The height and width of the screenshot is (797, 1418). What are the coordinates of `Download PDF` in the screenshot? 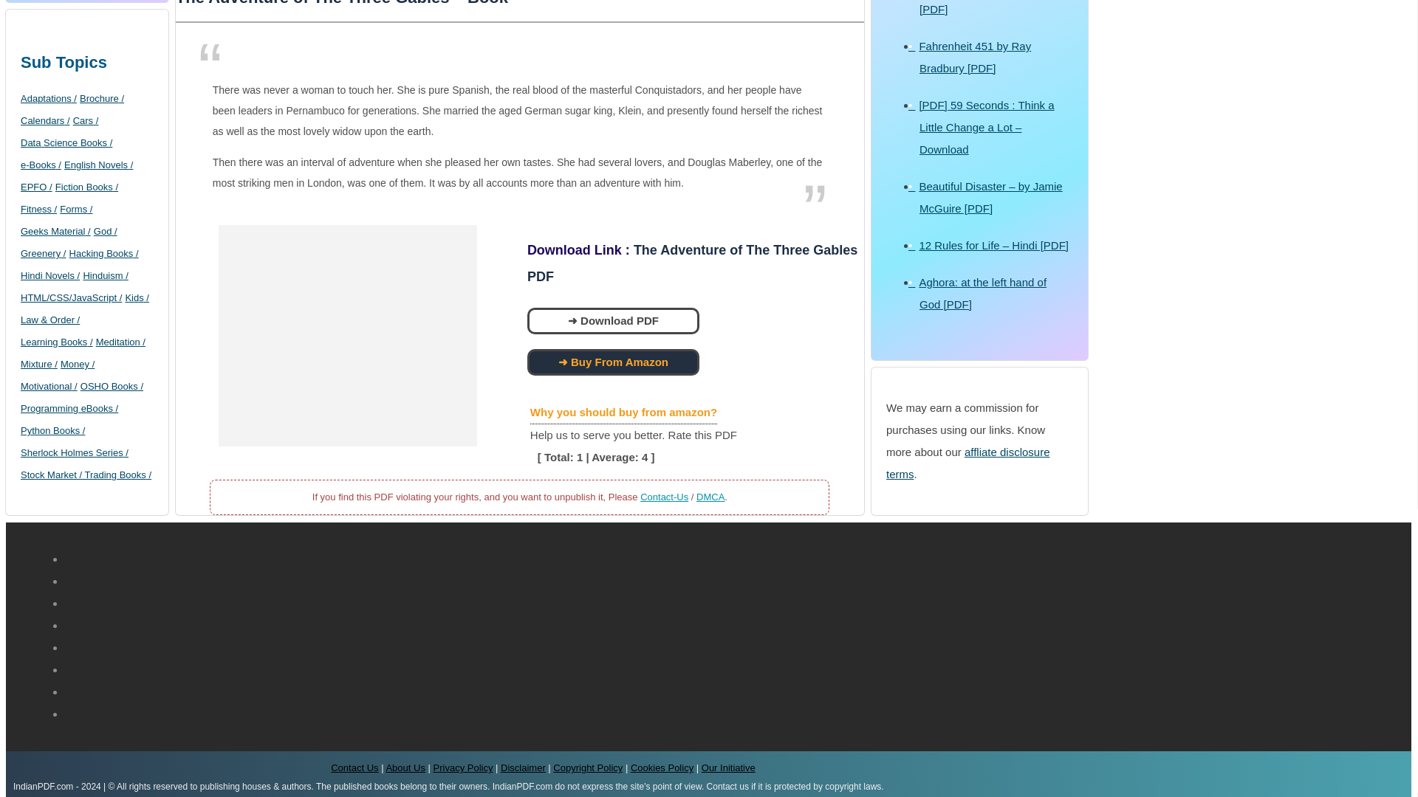 It's located at (609, 320).